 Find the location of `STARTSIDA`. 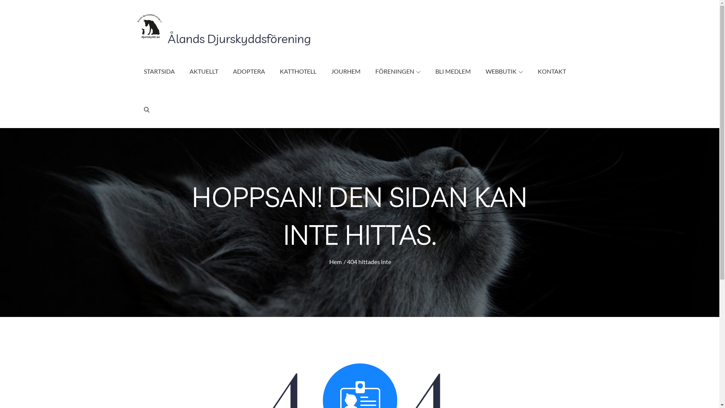

STARTSIDA is located at coordinates (159, 71).